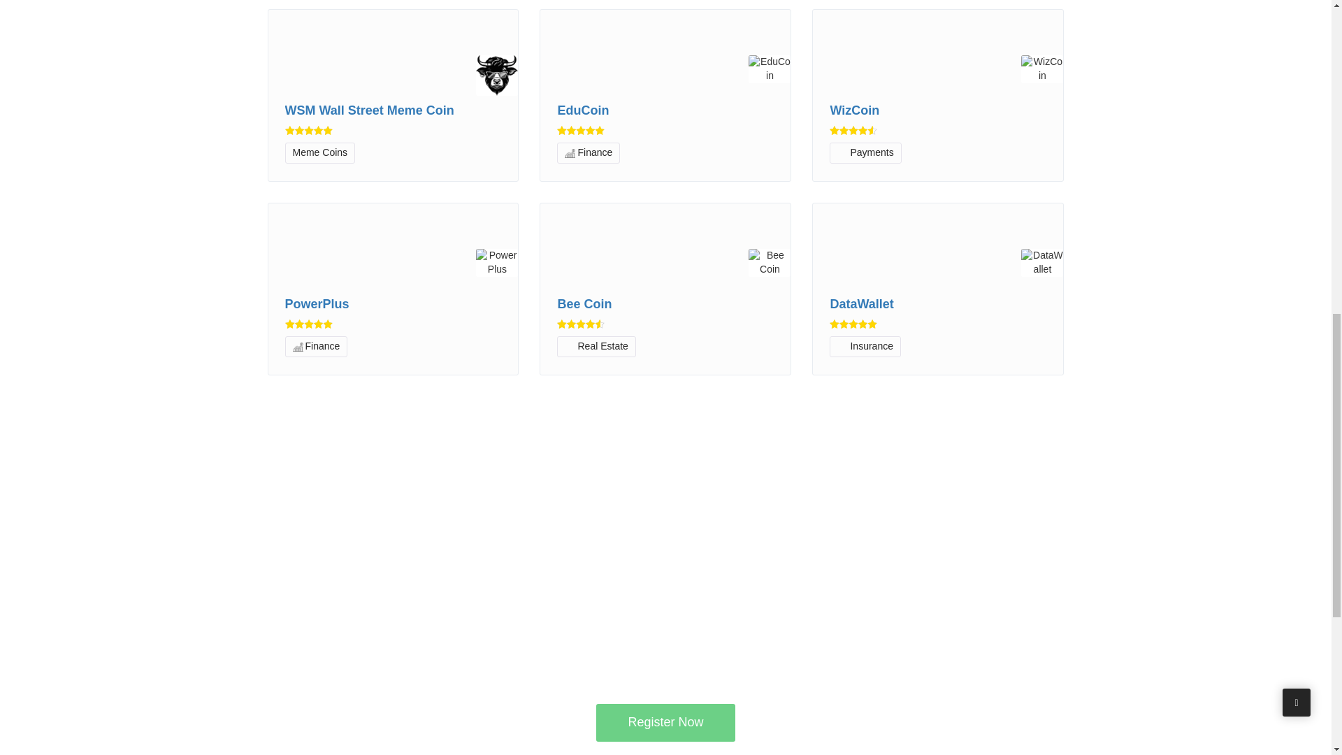 The height and width of the screenshot is (755, 1342). I want to click on Register Now, so click(665, 722).